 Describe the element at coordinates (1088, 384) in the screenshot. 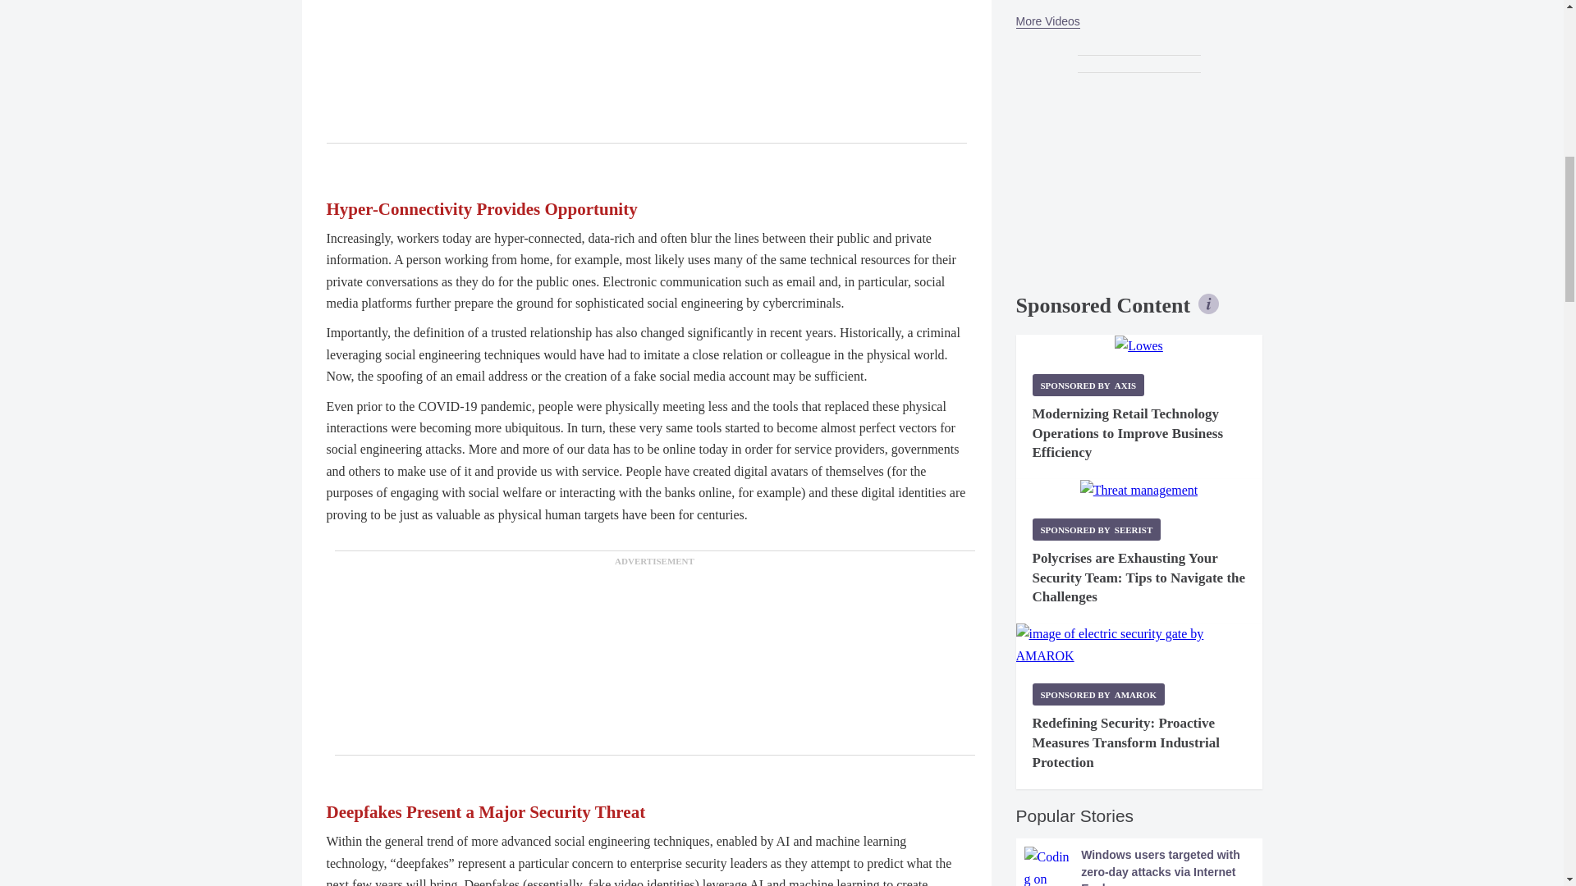

I see `Sponsored by Axis` at that location.